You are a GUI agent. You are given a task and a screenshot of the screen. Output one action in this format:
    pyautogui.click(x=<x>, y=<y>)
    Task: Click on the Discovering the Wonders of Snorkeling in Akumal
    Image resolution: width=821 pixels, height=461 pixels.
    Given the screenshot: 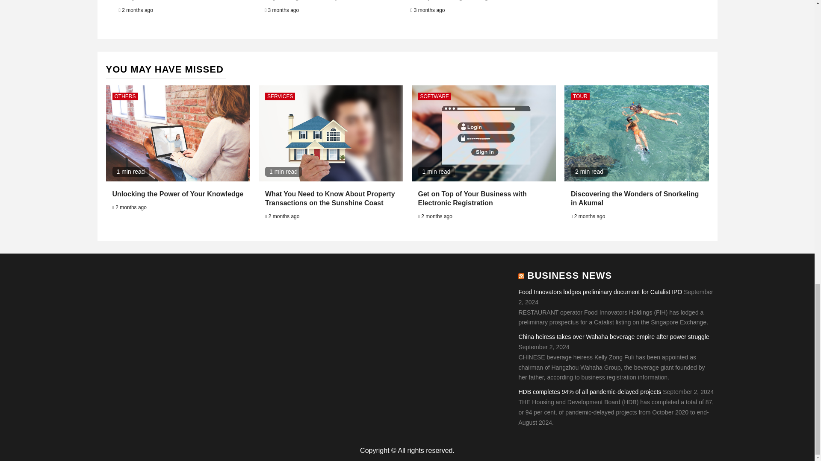 What is the action you would take?
    pyautogui.click(x=635, y=198)
    